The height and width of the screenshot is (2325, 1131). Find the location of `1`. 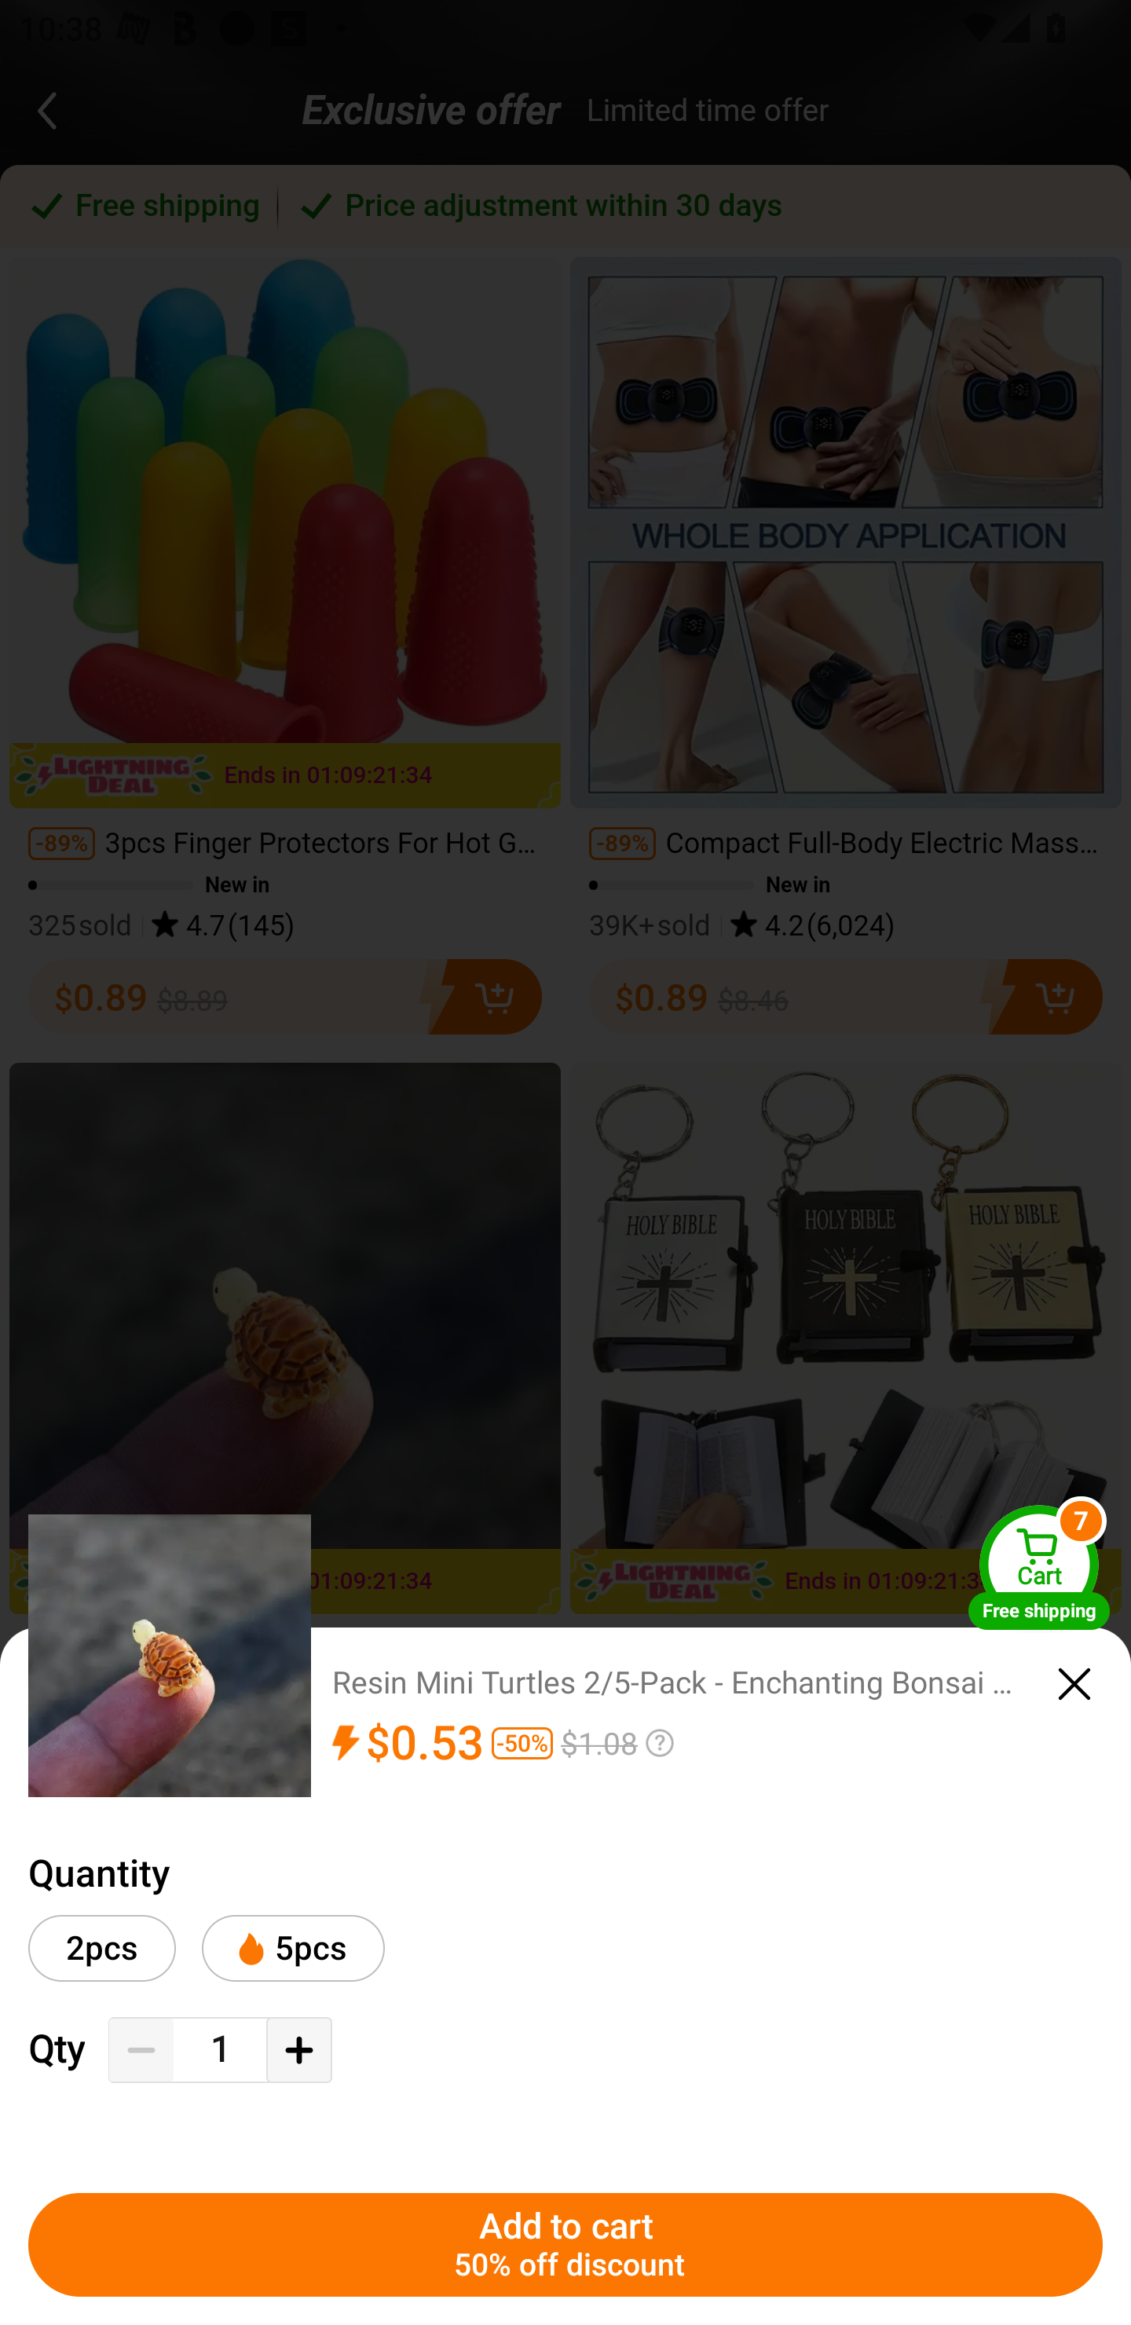

1 is located at coordinates (220, 2049).